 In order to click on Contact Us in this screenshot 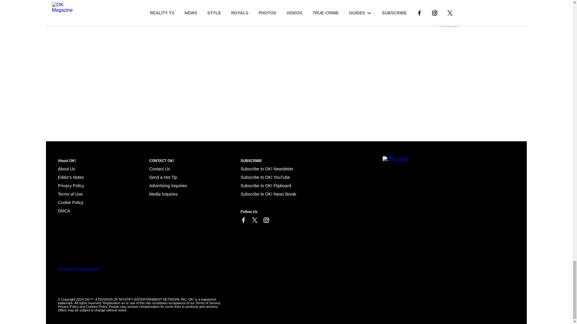, I will do `click(159, 169)`.